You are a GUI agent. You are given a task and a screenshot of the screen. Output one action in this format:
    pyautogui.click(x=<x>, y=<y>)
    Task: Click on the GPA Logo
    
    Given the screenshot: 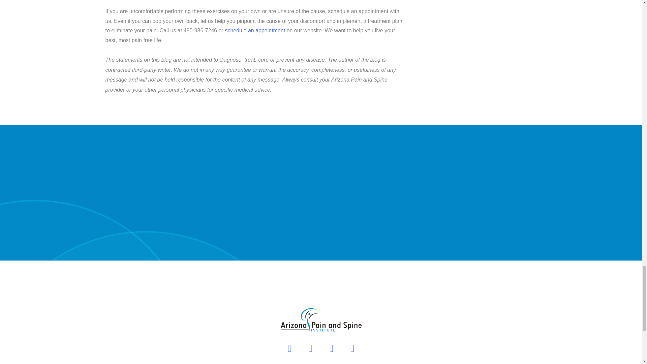 What is the action you would take?
    pyautogui.click(x=321, y=320)
    